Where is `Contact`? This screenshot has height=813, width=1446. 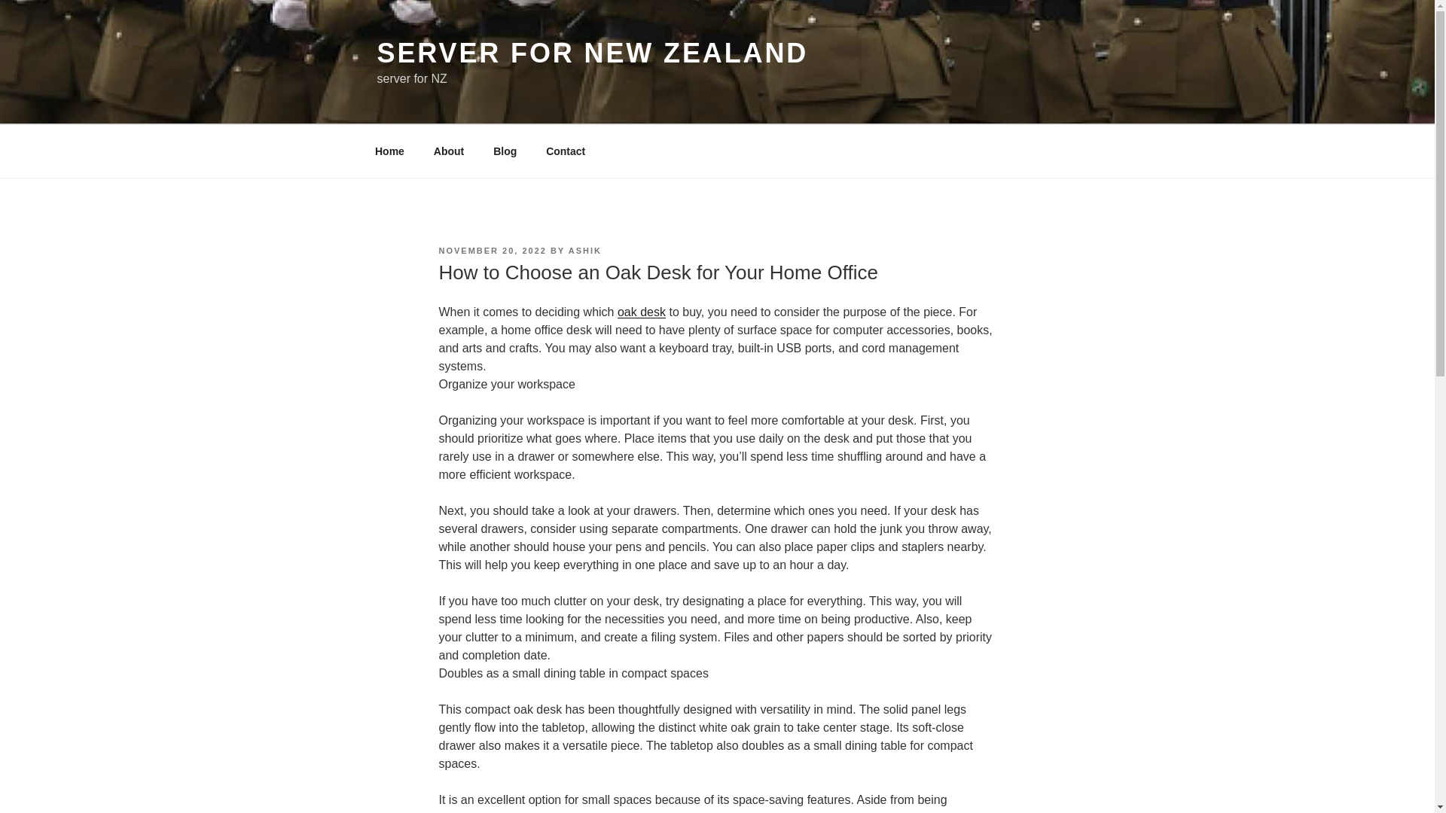 Contact is located at coordinates (566, 151).